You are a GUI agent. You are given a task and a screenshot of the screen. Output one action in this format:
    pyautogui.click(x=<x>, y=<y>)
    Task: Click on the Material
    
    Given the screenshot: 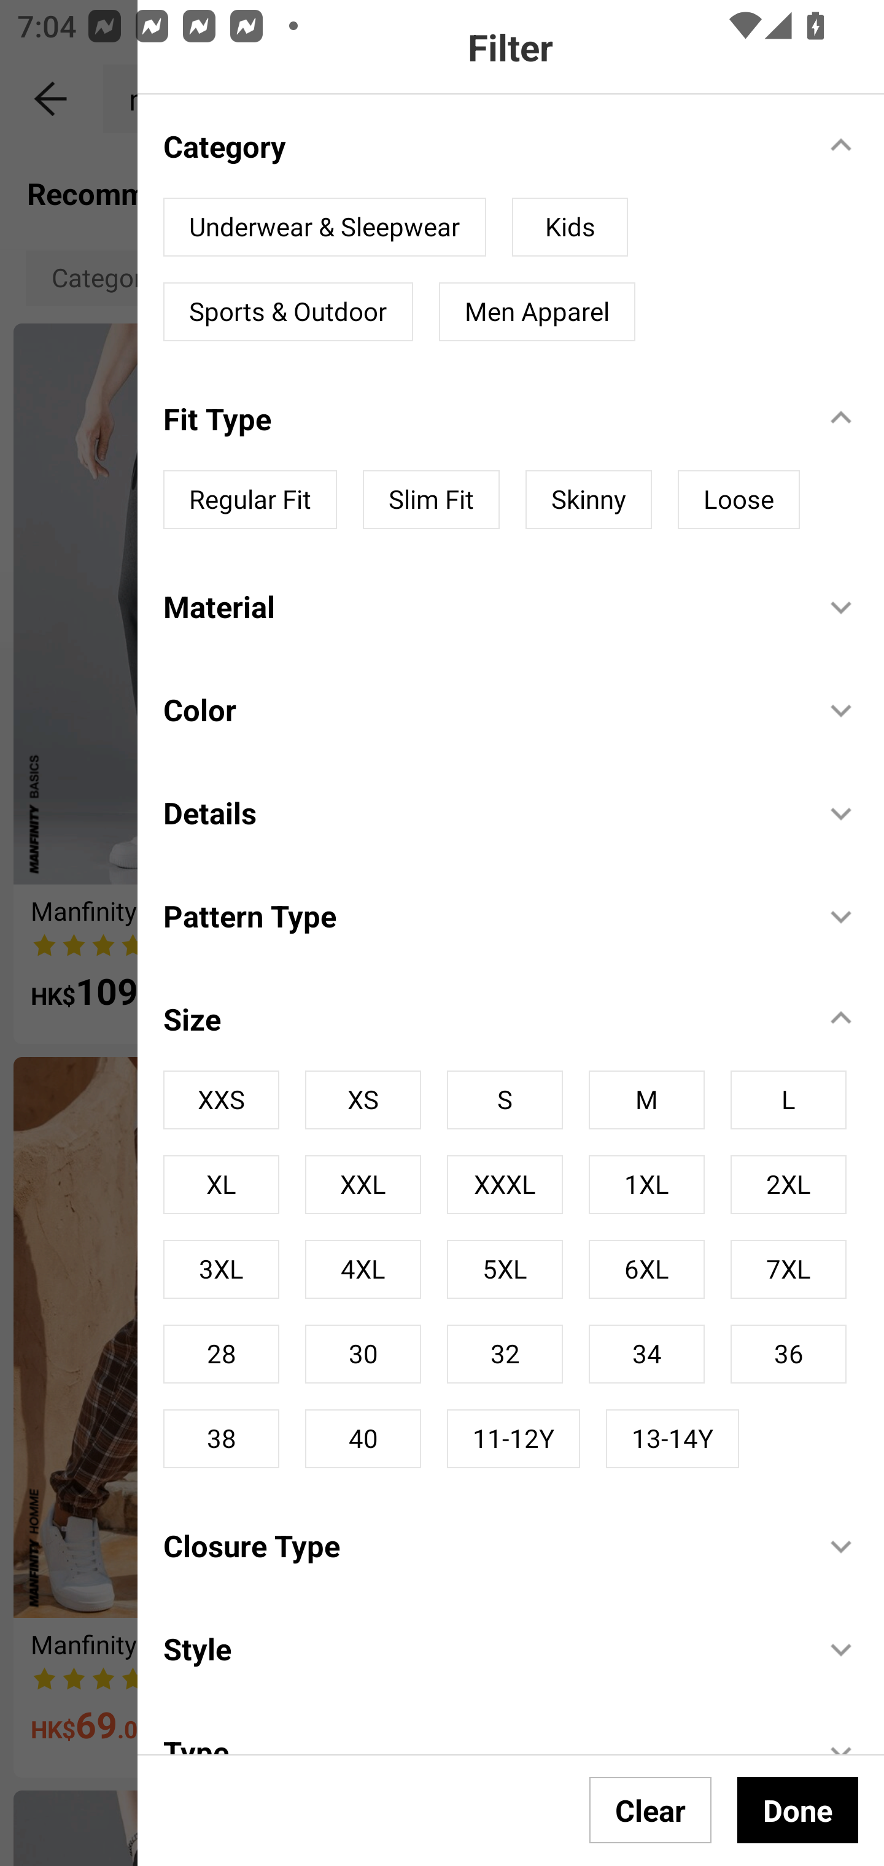 What is the action you would take?
    pyautogui.click(x=481, y=606)
    